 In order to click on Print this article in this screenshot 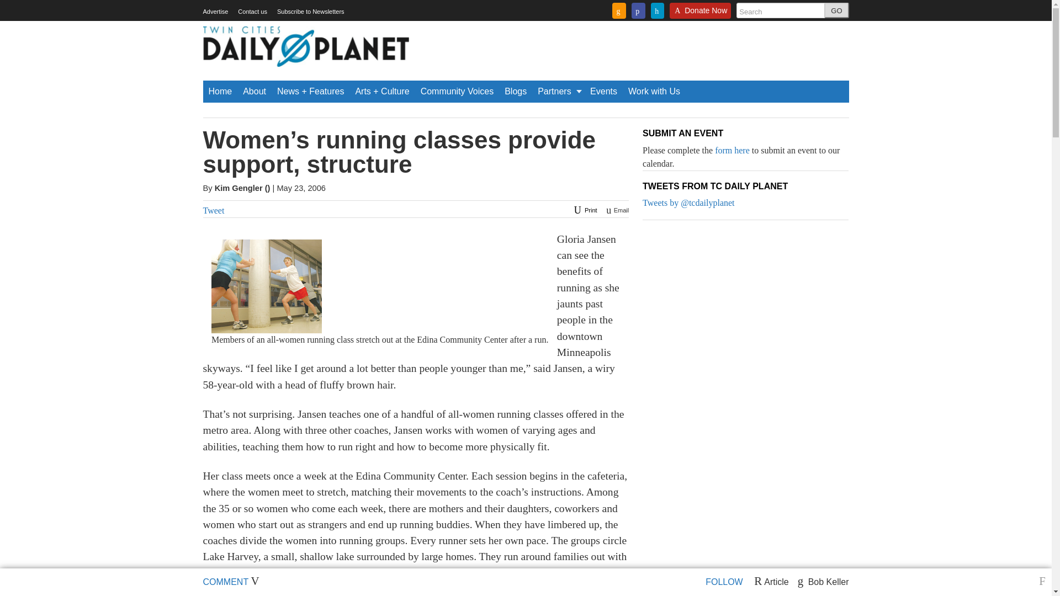, I will do `click(584, 210)`.